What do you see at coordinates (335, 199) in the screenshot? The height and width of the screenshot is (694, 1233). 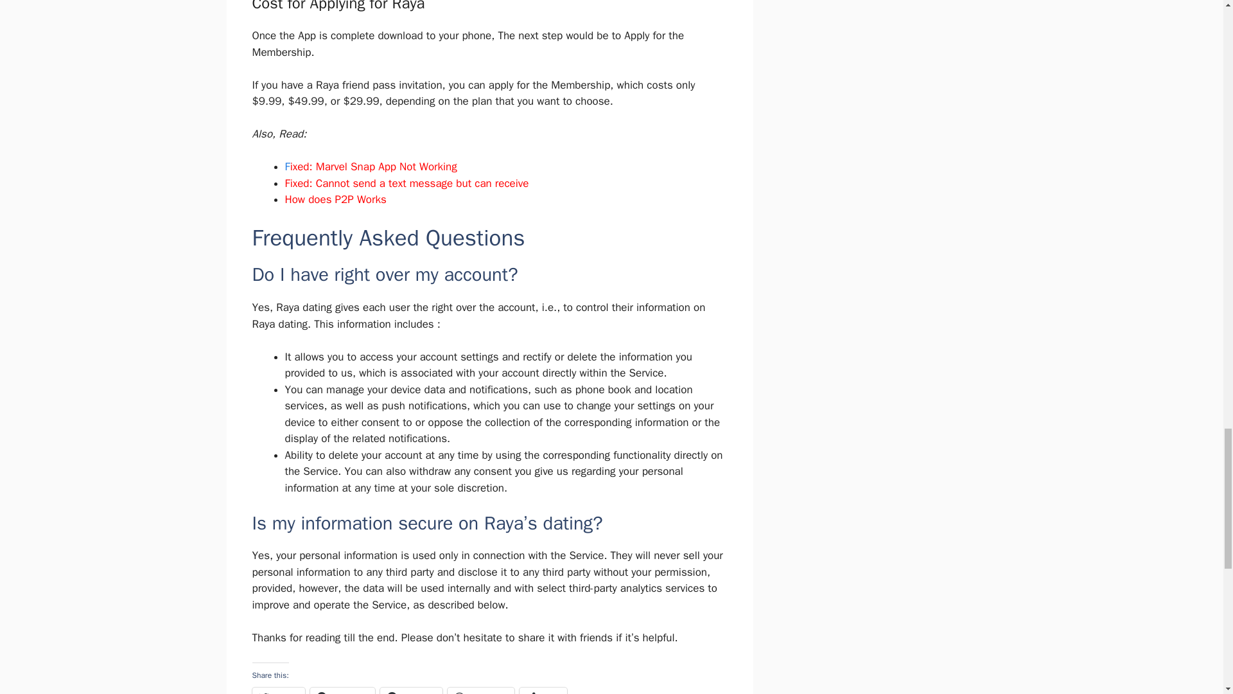 I see `How does P2P Works` at bounding box center [335, 199].